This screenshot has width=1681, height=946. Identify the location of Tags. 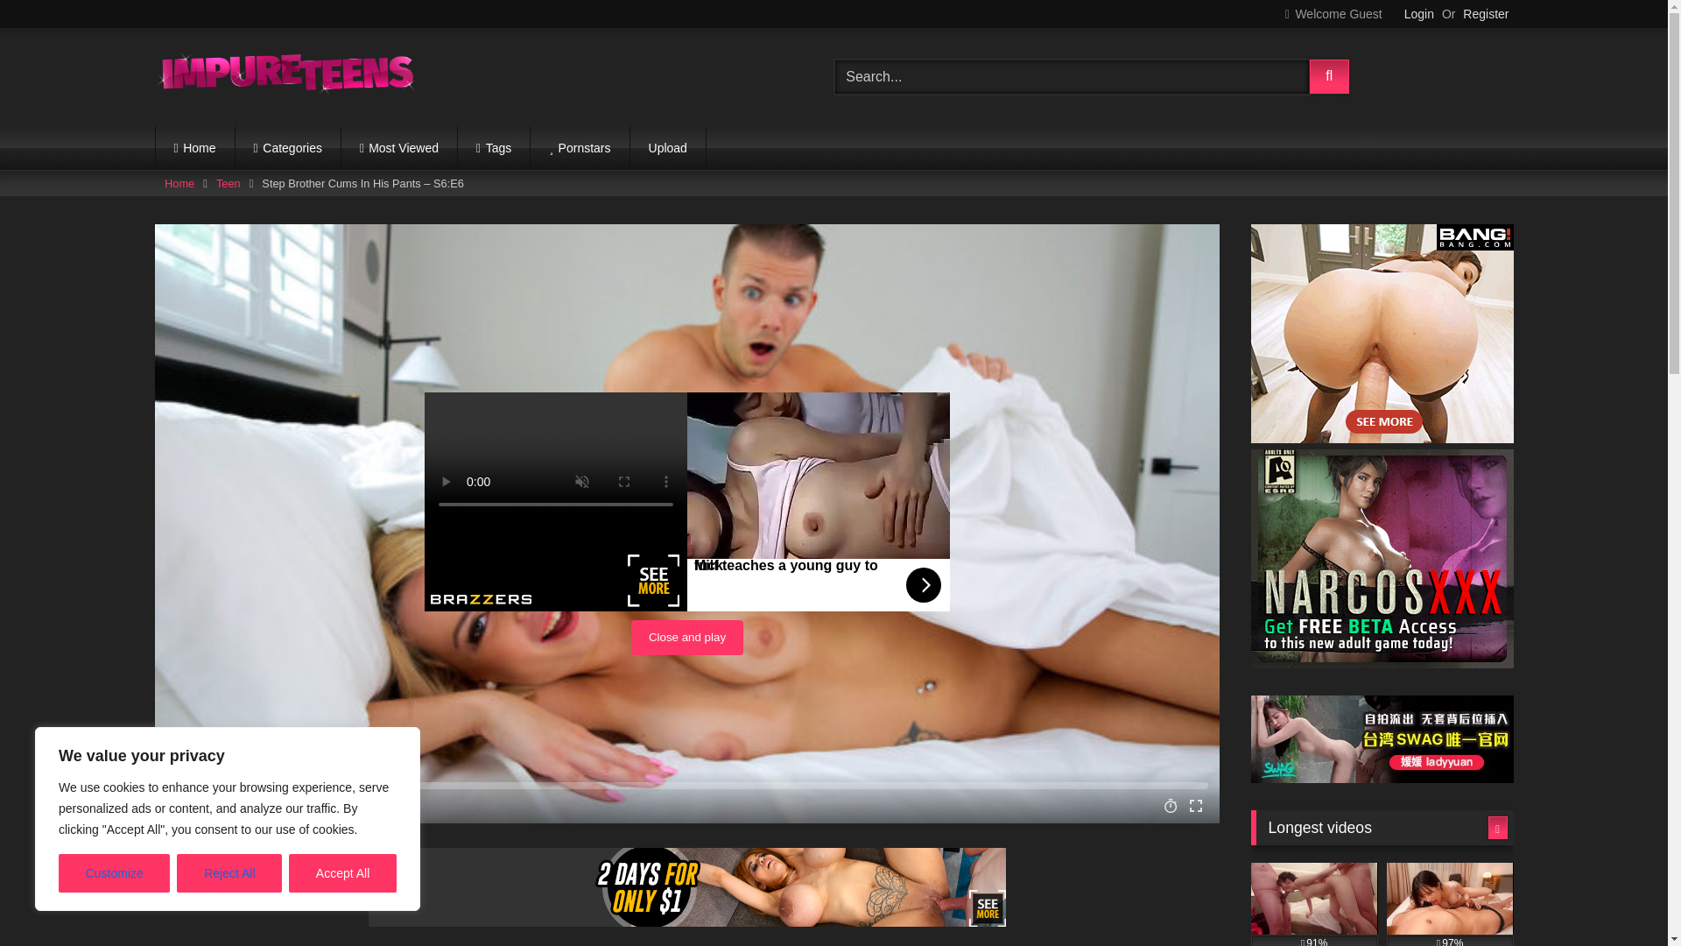
(493, 147).